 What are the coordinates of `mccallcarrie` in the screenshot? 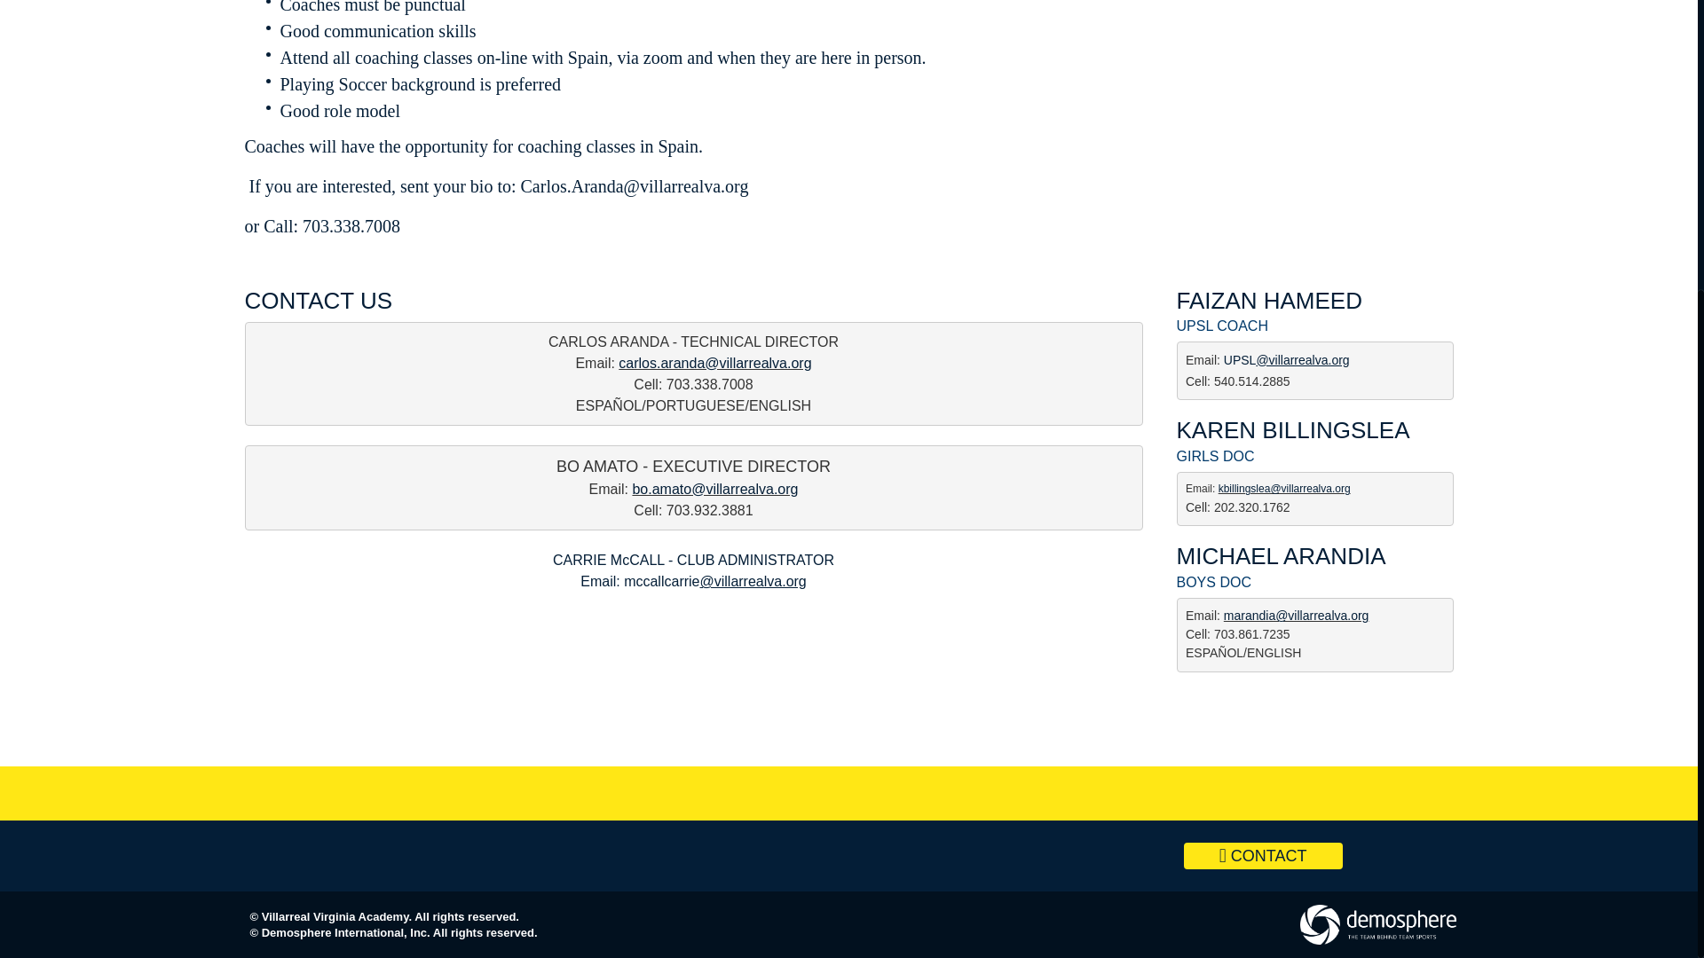 It's located at (660, 581).